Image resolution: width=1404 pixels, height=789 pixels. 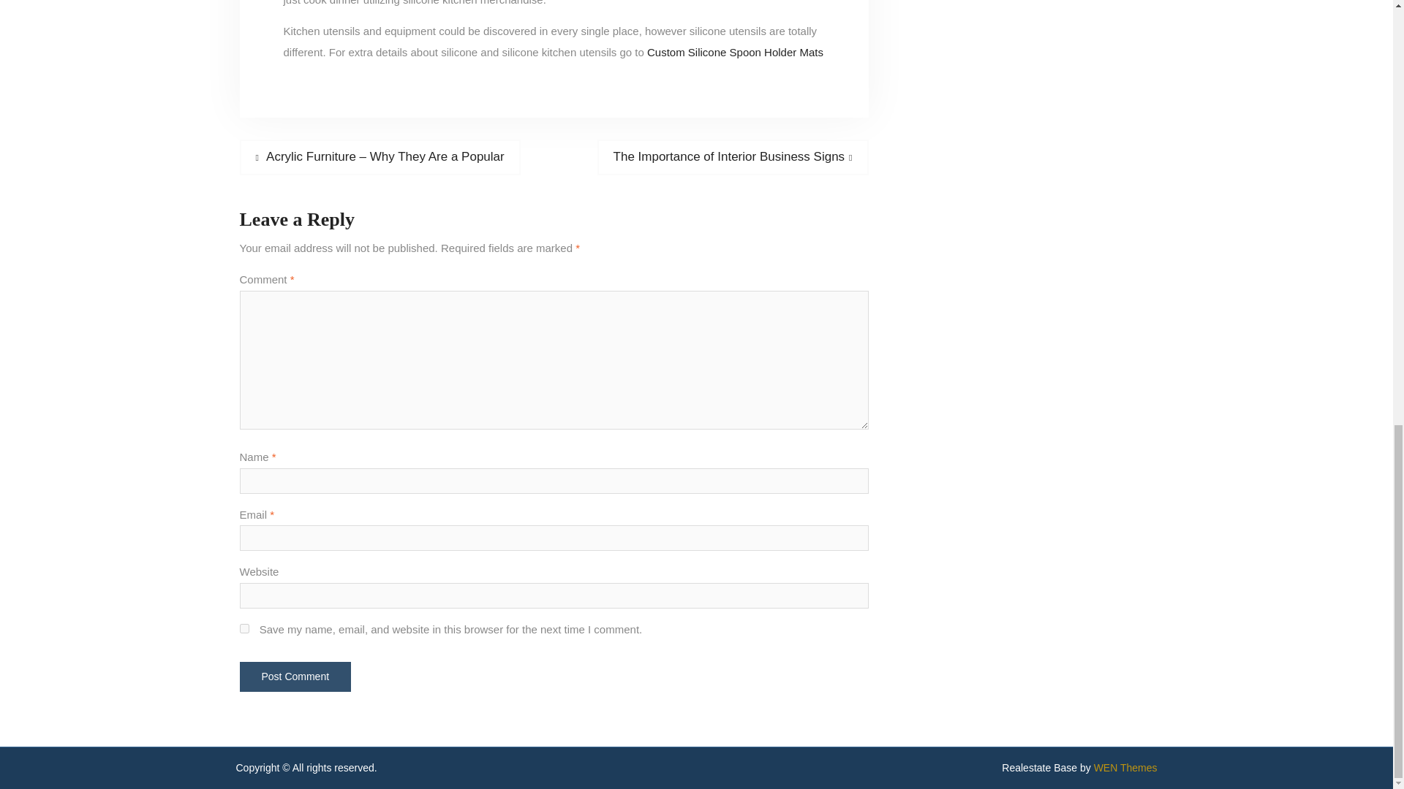 I want to click on Custom Silicone Spoon Holder Mats, so click(x=1125, y=768).